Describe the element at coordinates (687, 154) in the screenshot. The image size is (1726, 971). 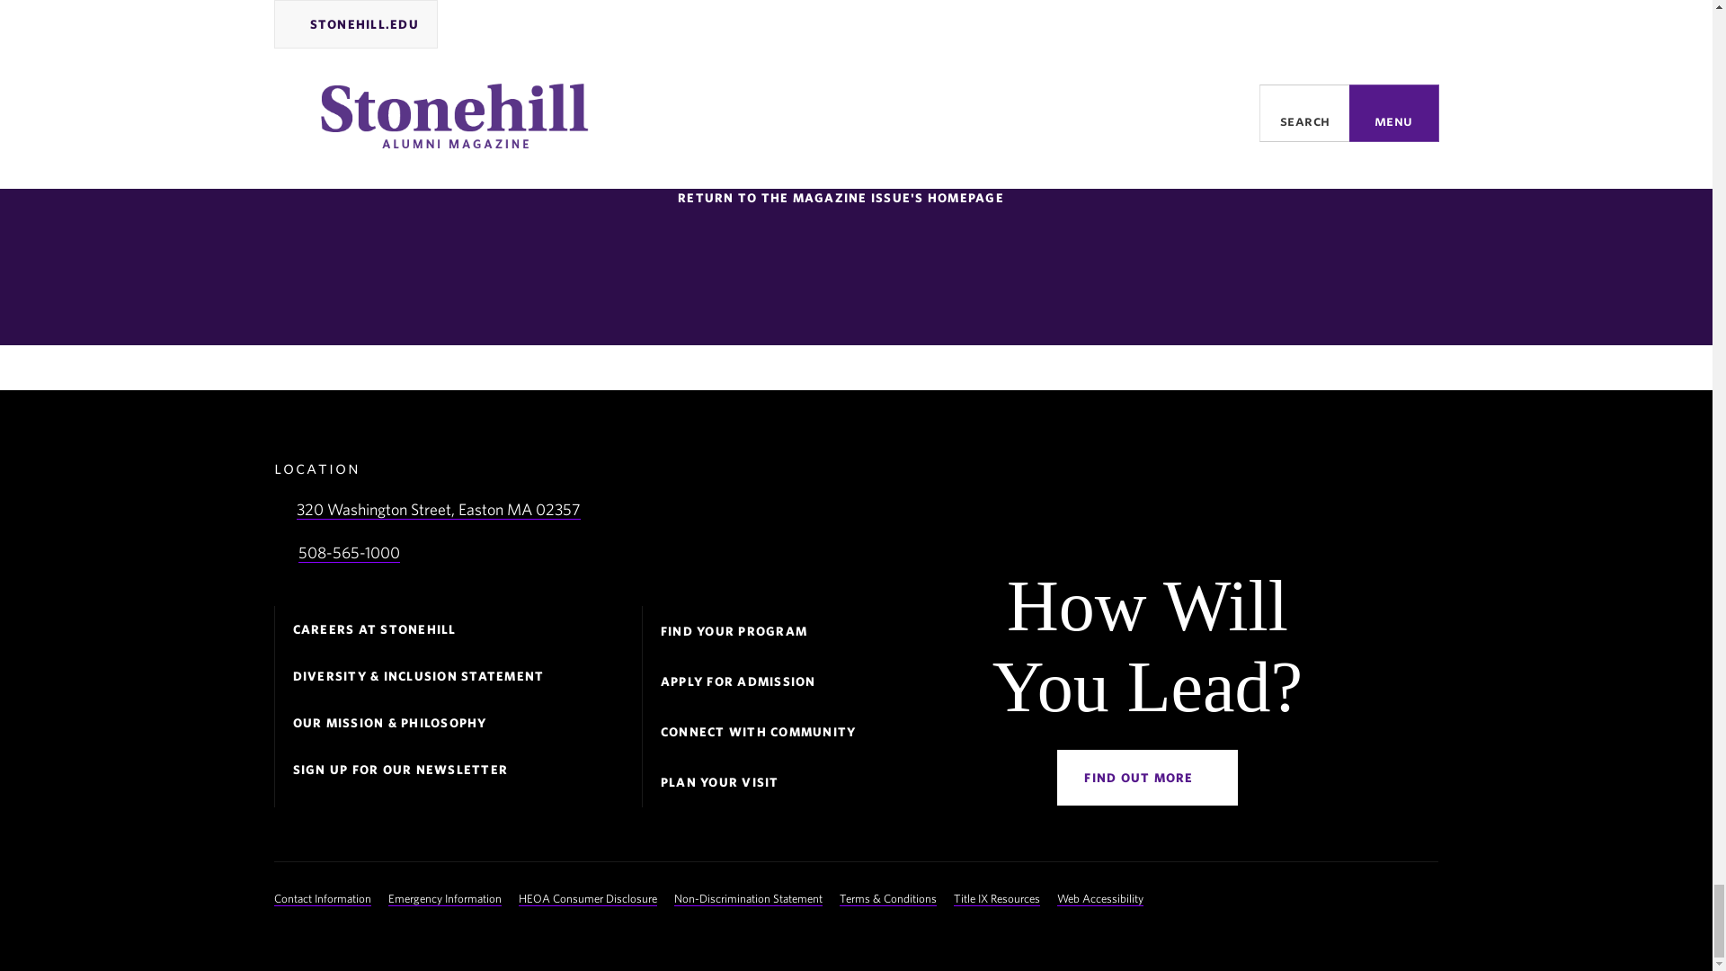
I see `CONTACT THE MAGAZINE EDITOR` at that location.